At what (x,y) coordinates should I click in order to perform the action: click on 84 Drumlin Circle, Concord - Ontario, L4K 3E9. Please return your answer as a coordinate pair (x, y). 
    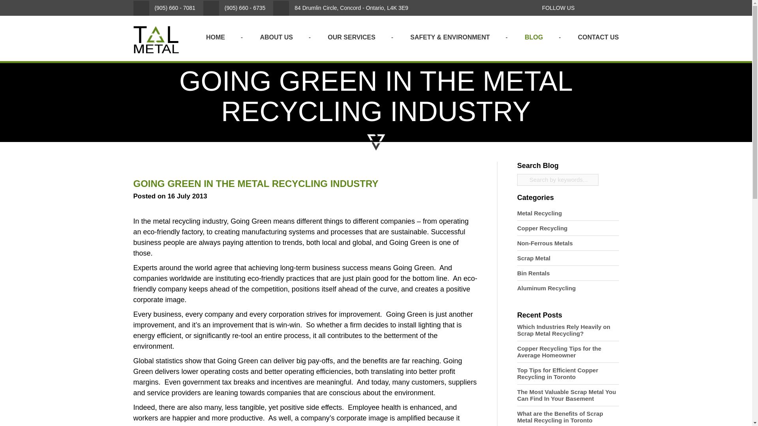
    Looking at the image, I should click on (340, 8).